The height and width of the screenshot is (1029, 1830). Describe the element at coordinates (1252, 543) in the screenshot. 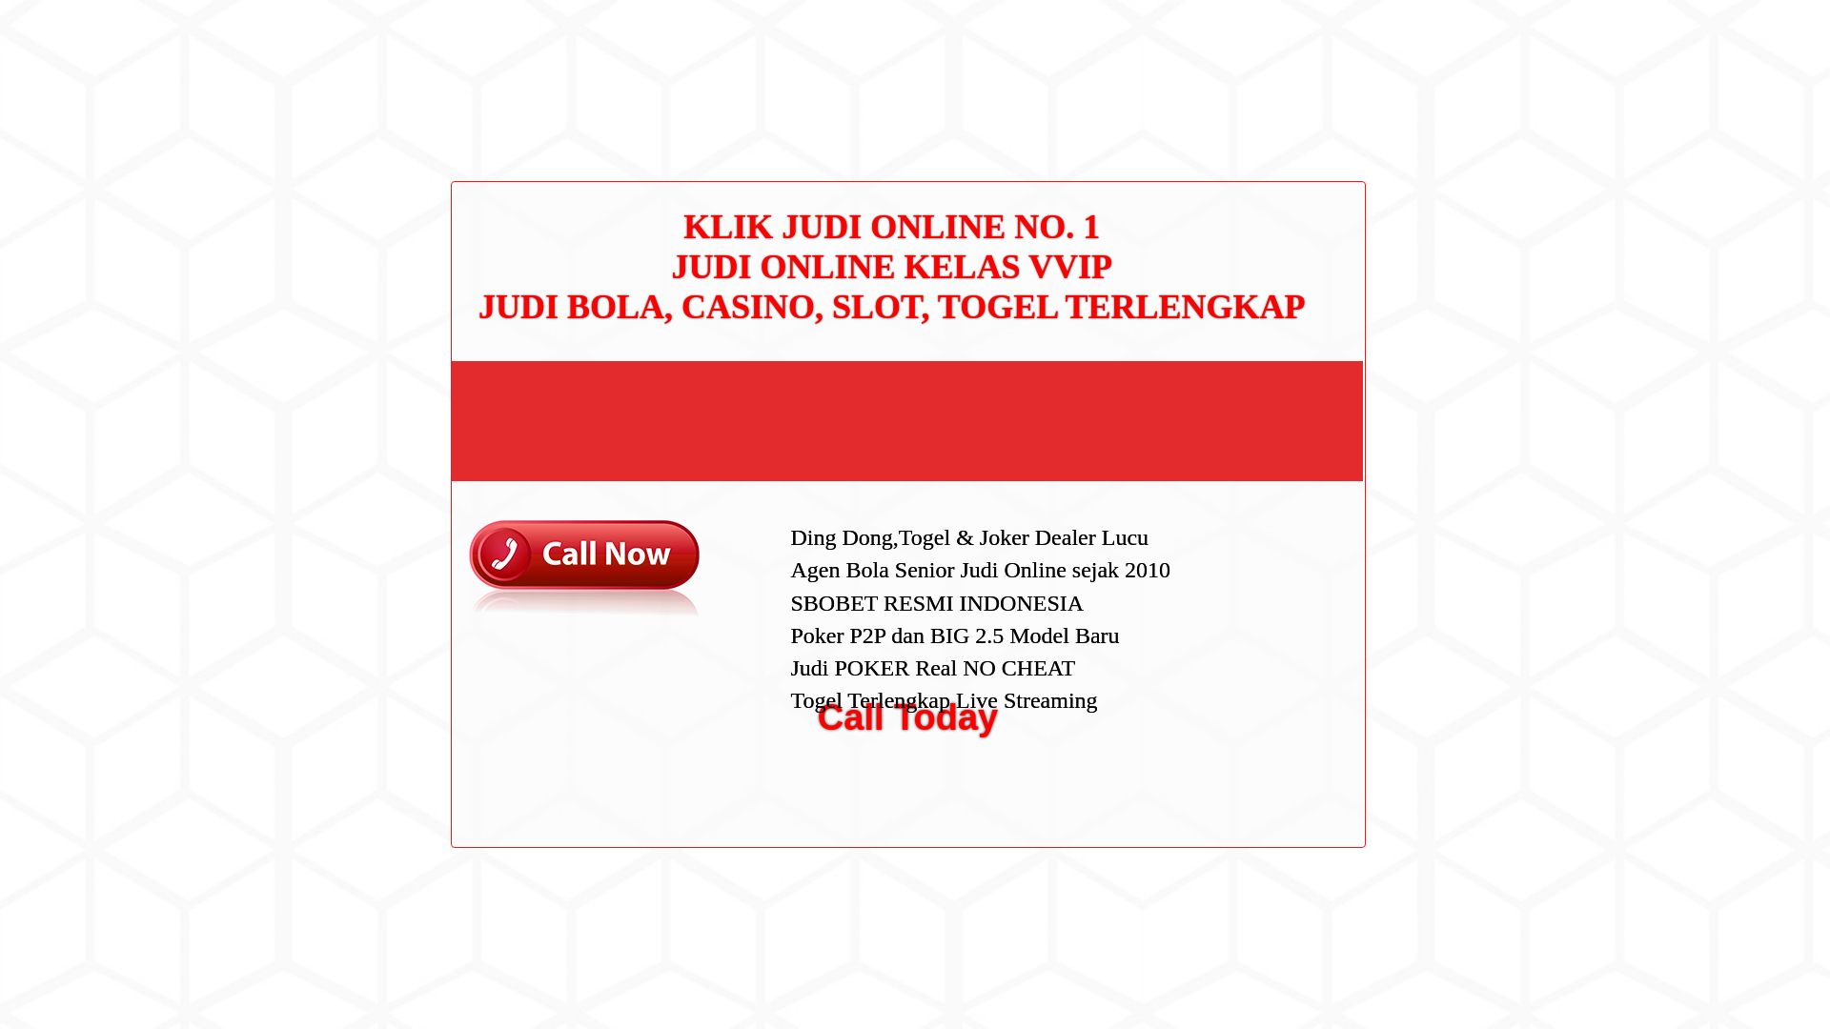

I see `August 2020` at that location.